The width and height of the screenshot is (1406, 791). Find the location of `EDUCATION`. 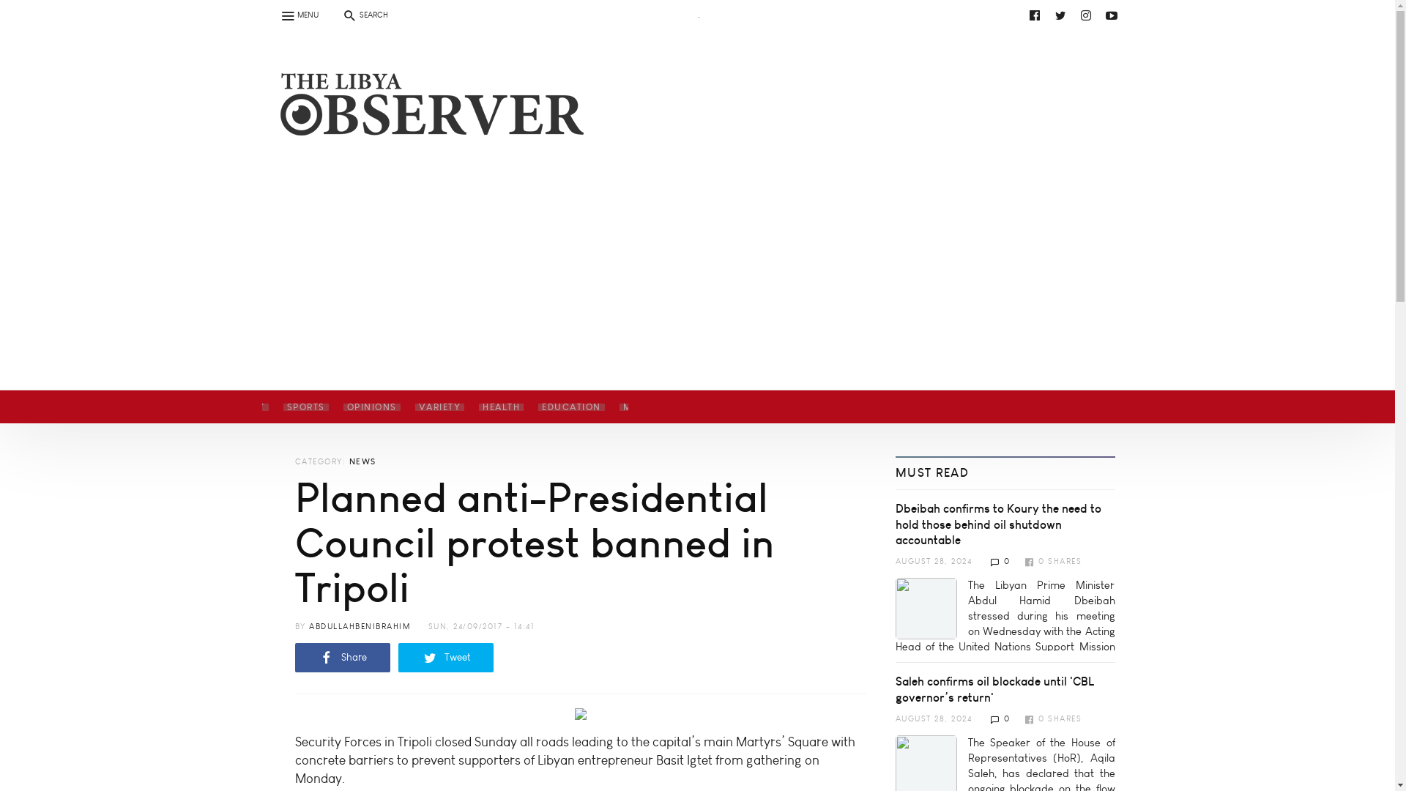

EDUCATION is located at coordinates (571, 406).